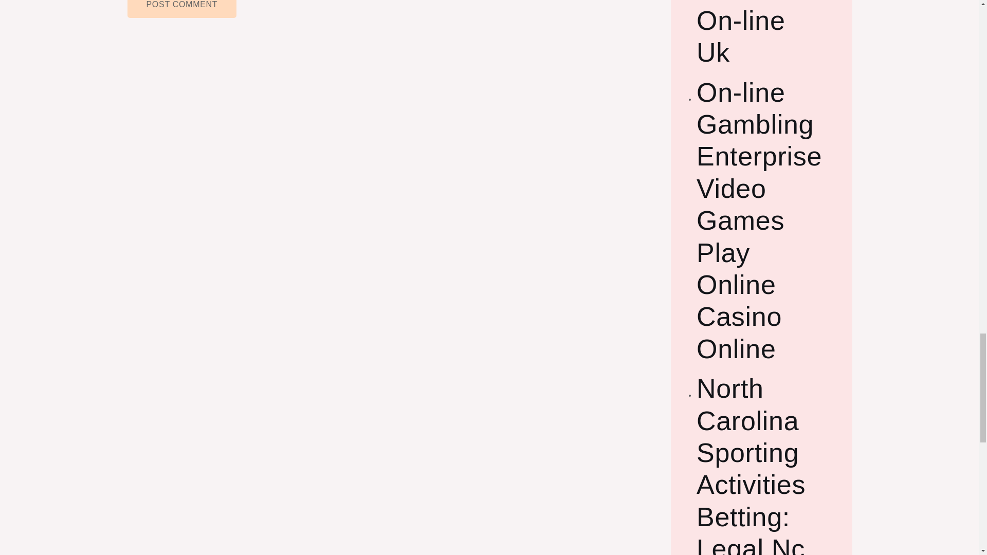 This screenshot has width=987, height=555. I want to click on Post Comment, so click(182, 9).